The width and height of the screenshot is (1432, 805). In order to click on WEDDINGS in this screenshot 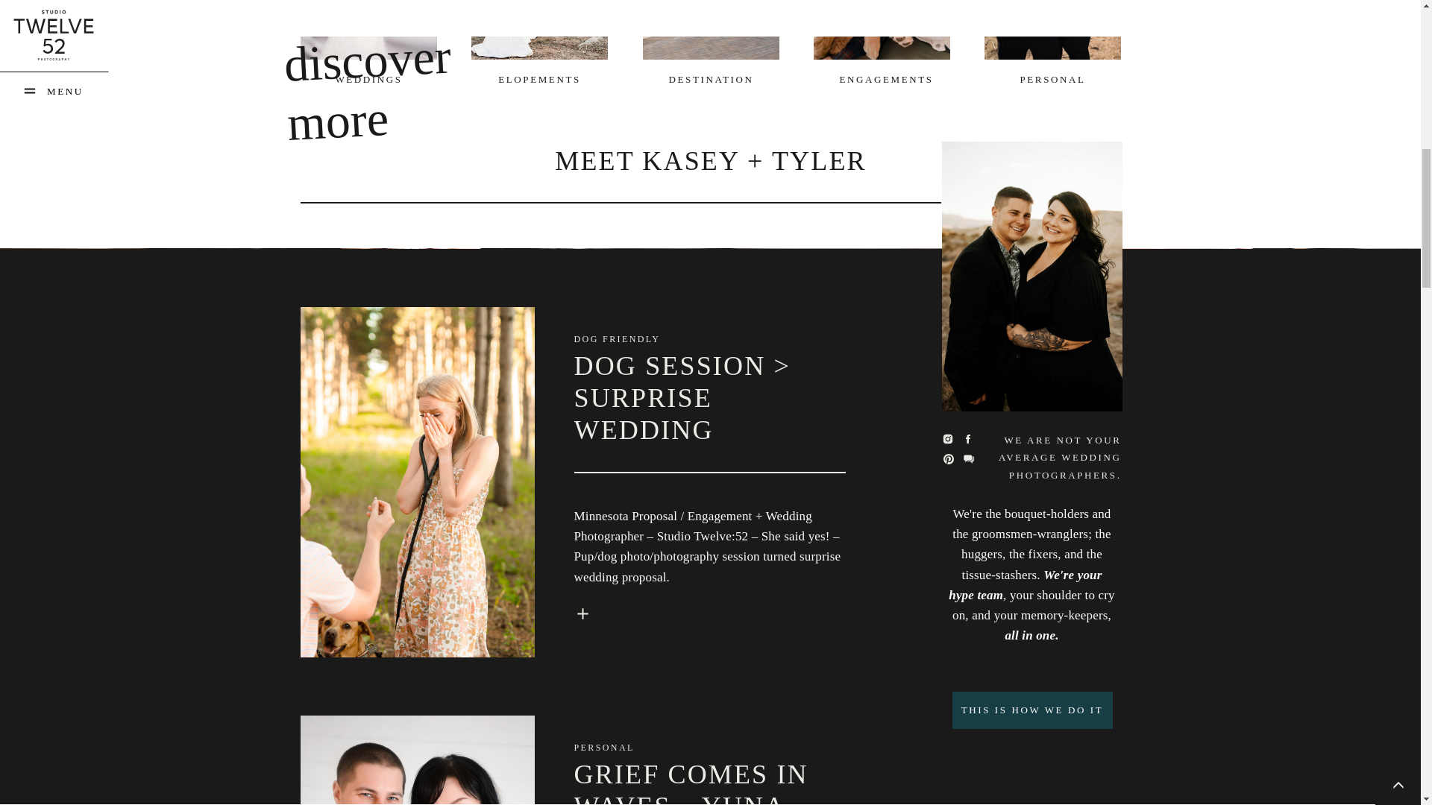, I will do `click(368, 78)`.